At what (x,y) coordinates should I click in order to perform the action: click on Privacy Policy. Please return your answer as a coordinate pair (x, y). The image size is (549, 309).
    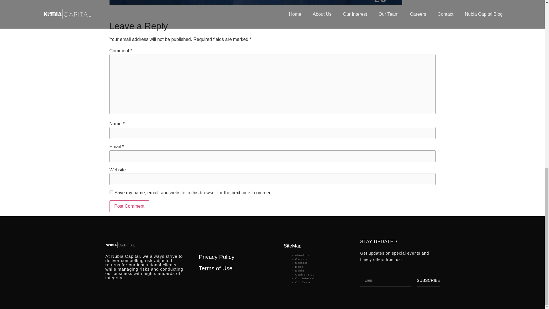
    Looking at the image, I should click on (216, 257).